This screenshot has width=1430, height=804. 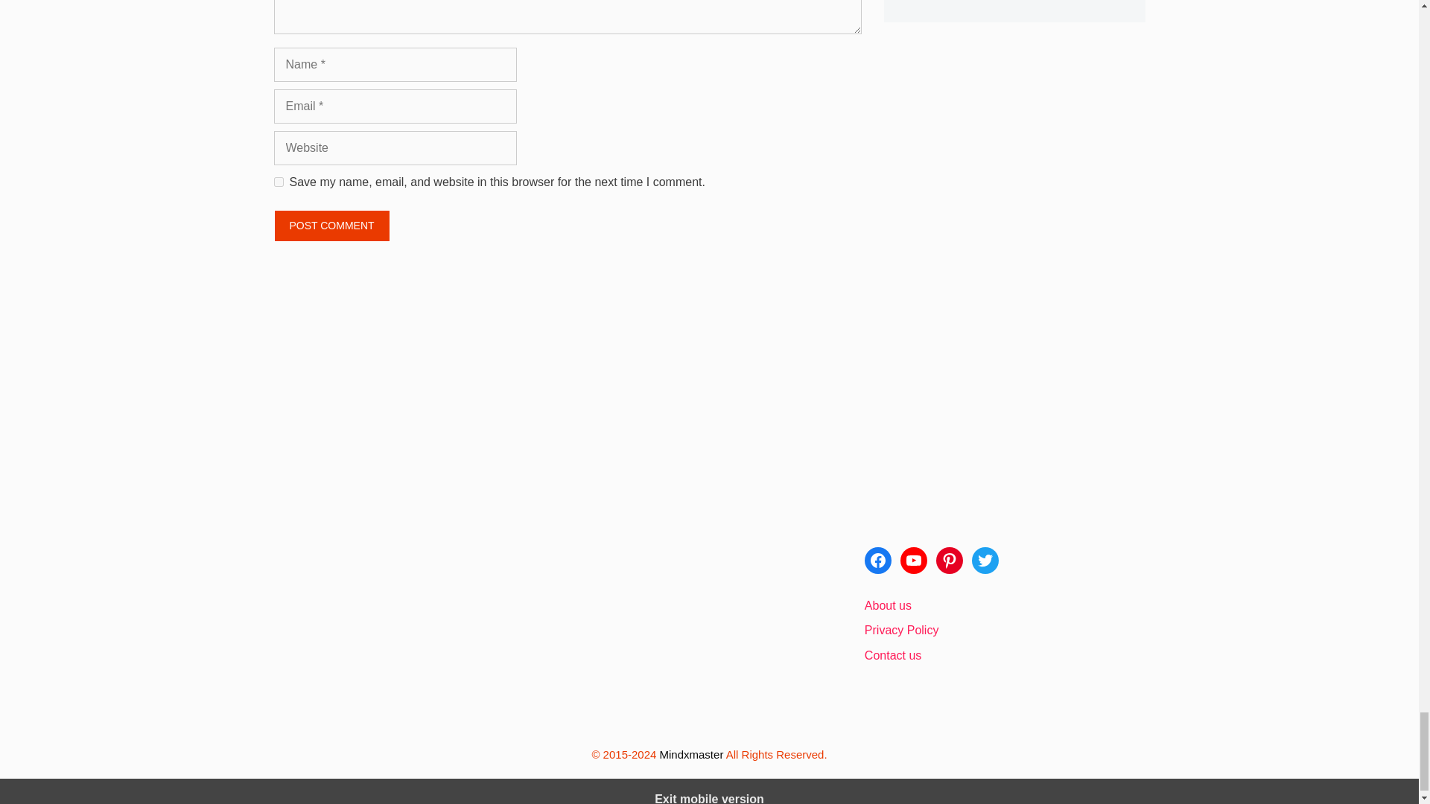 What do you see at coordinates (985, 561) in the screenshot?
I see `Twitter` at bounding box center [985, 561].